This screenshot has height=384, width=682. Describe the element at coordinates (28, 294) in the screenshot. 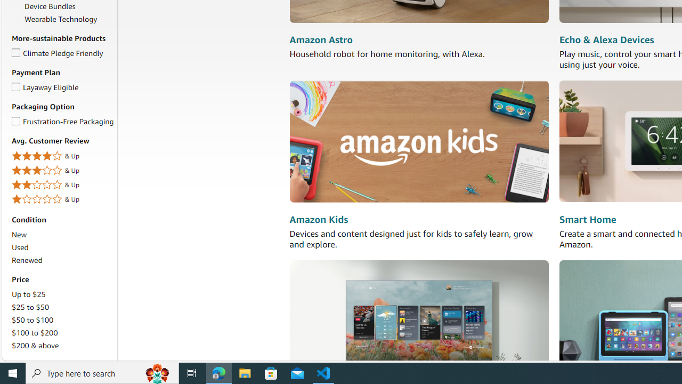

I see `Up to $25` at that location.